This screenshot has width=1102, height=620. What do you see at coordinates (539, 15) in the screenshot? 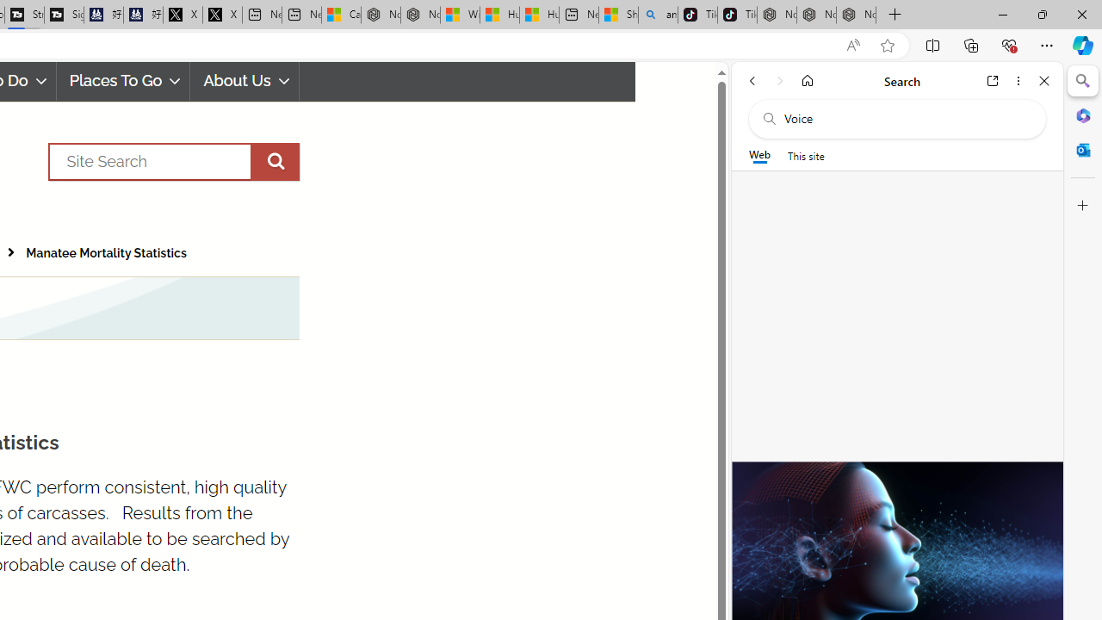
I see `Huge shark washes ashore at New York City beach | Watch` at bounding box center [539, 15].